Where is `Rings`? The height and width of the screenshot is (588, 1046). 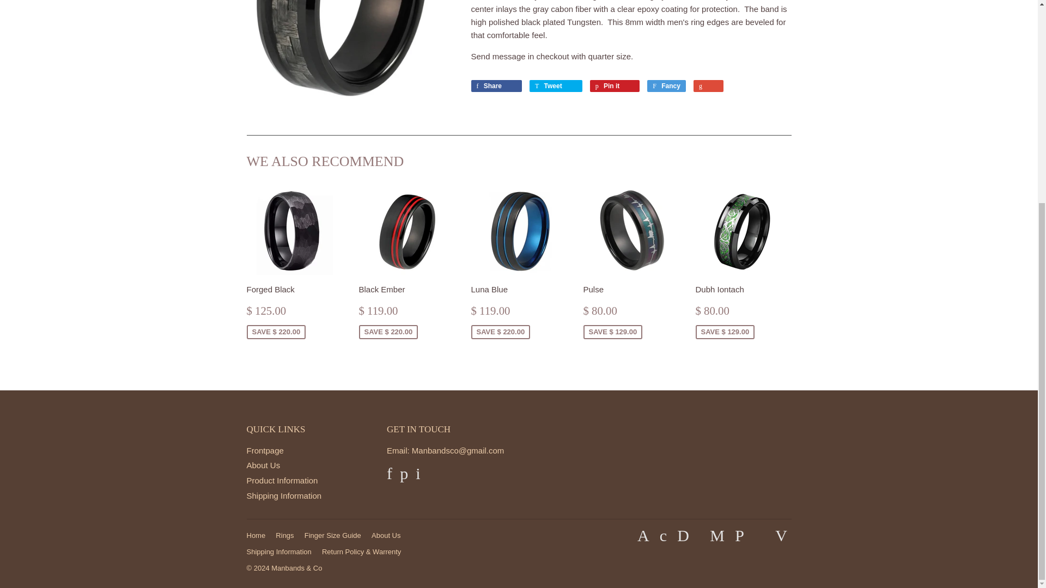 Rings is located at coordinates (284, 536).